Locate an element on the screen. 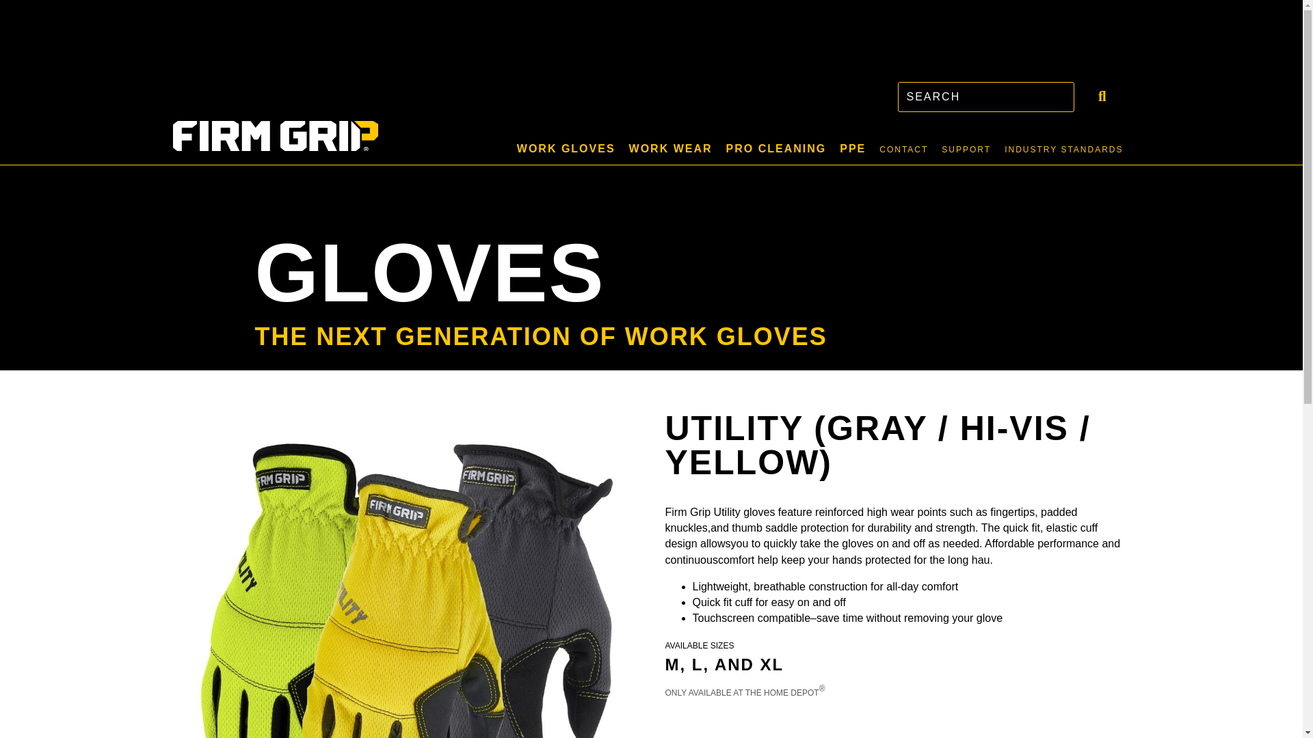 This screenshot has width=1313, height=738. WORK GLOVES is located at coordinates (566, 149).